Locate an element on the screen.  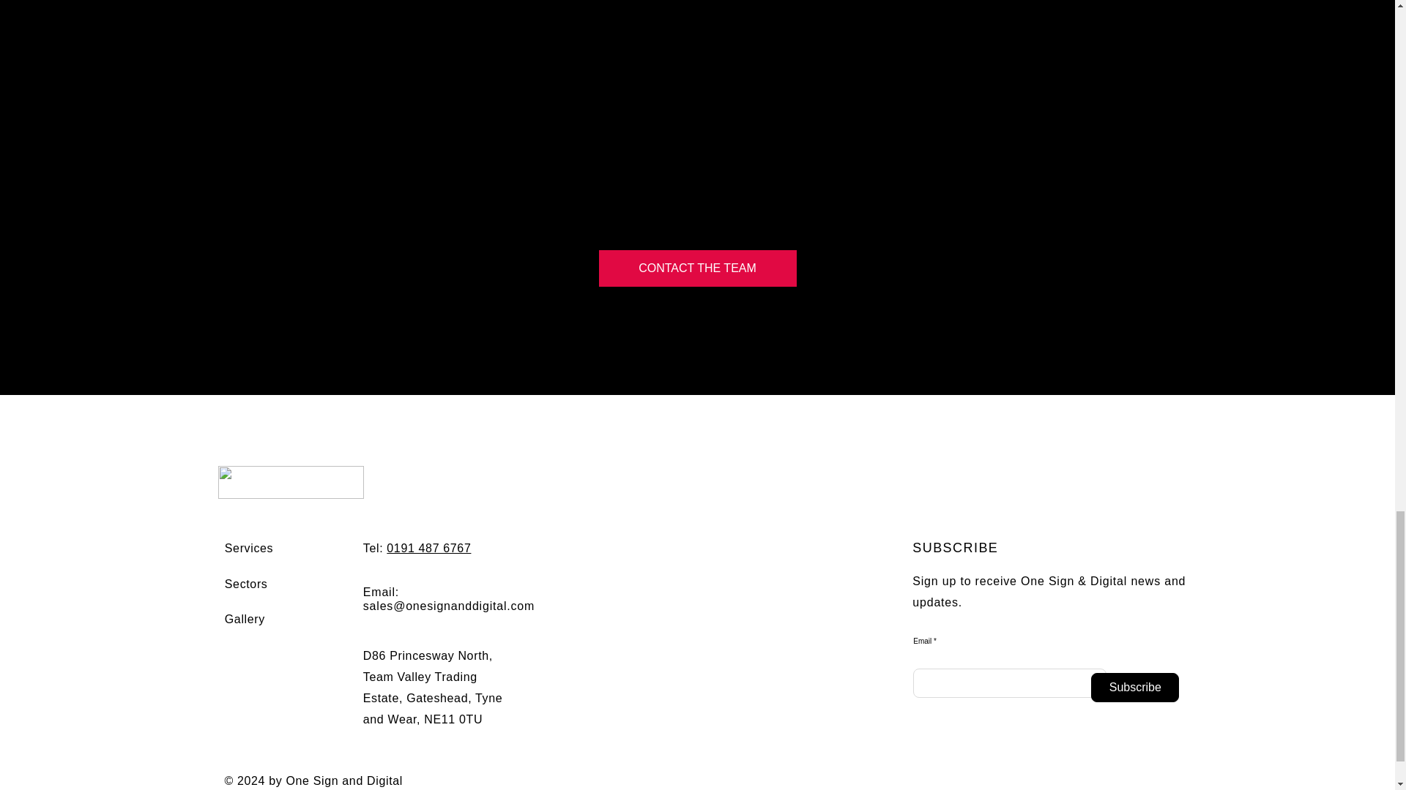
Sectors is located at coordinates (246, 584).